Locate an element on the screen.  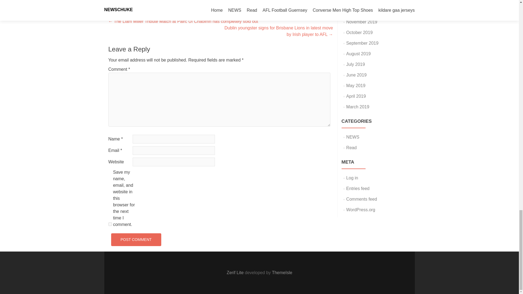
NEWS is located at coordinates (163, 0).